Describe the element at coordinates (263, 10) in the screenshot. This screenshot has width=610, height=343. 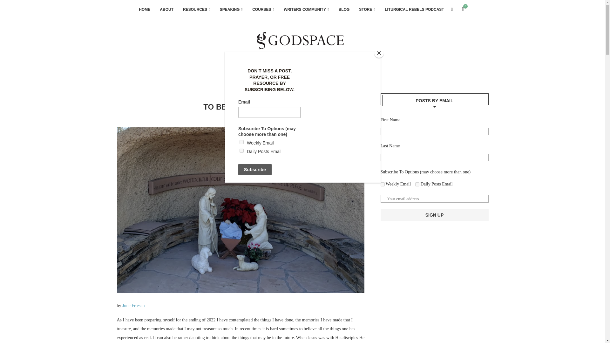
I see `COURSES` at that location.